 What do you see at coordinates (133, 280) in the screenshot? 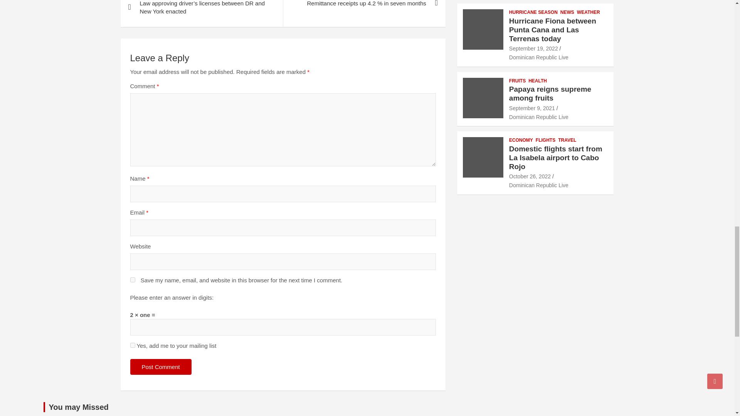
I see `yes` at bounding box center [133, 280].